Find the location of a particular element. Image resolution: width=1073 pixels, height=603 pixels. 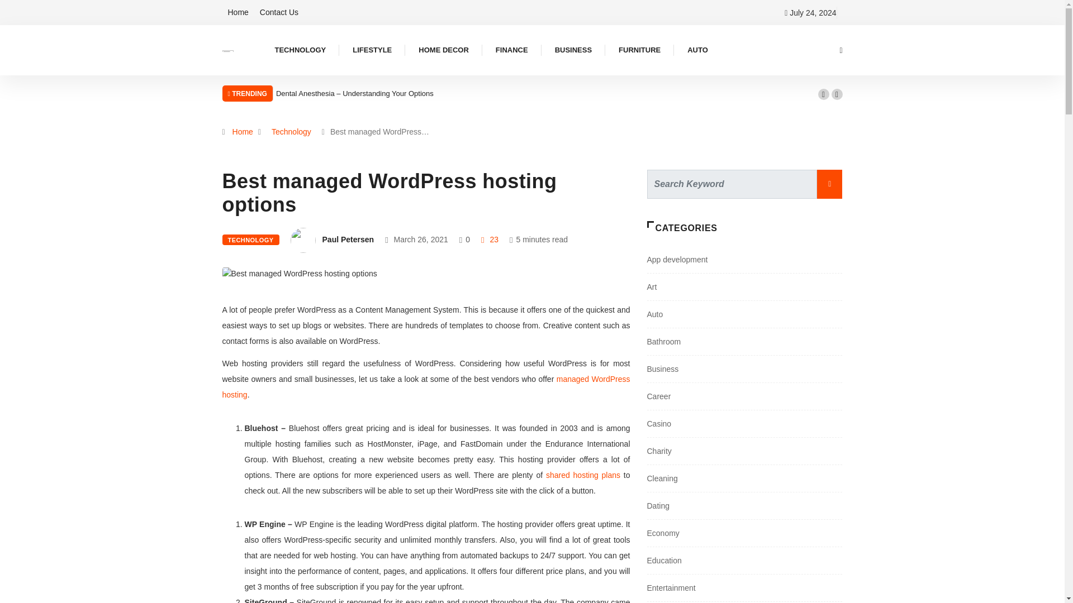

Home is located at coordinates (243, 132).